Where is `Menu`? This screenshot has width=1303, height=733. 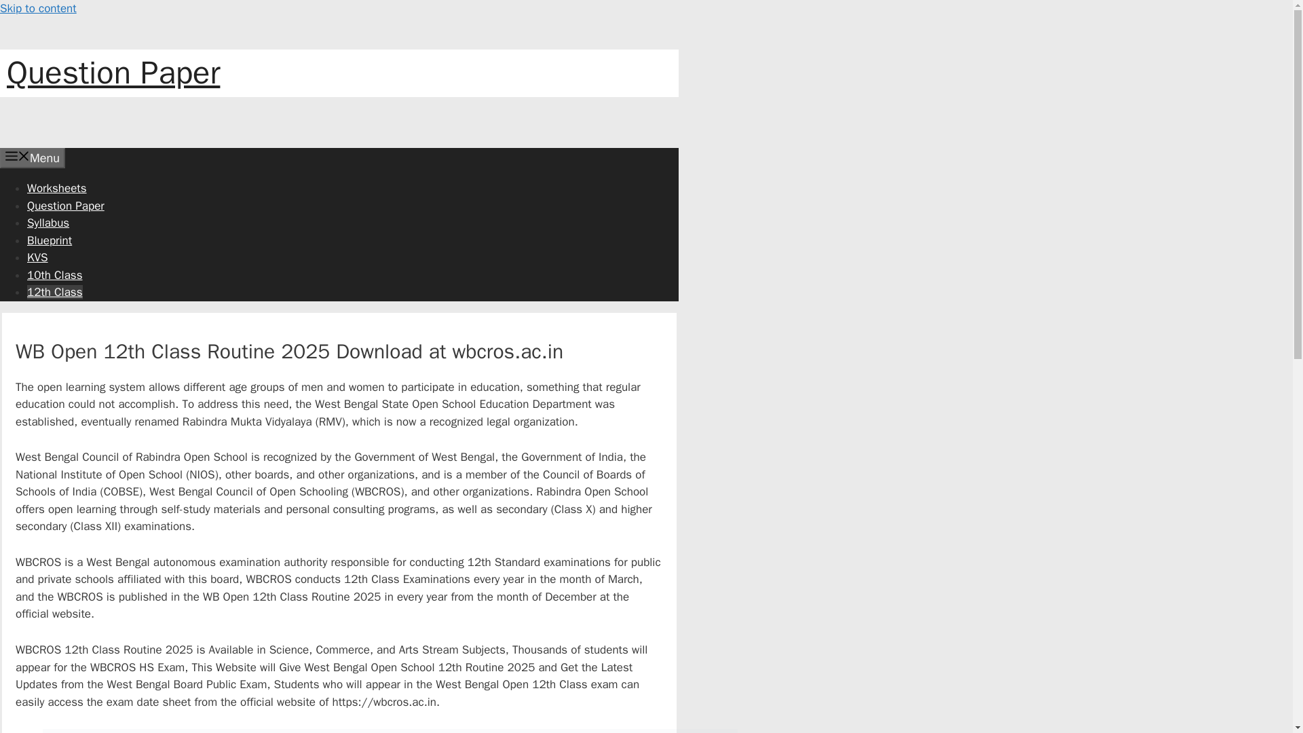
Menu is located at coordinates (33, 158).